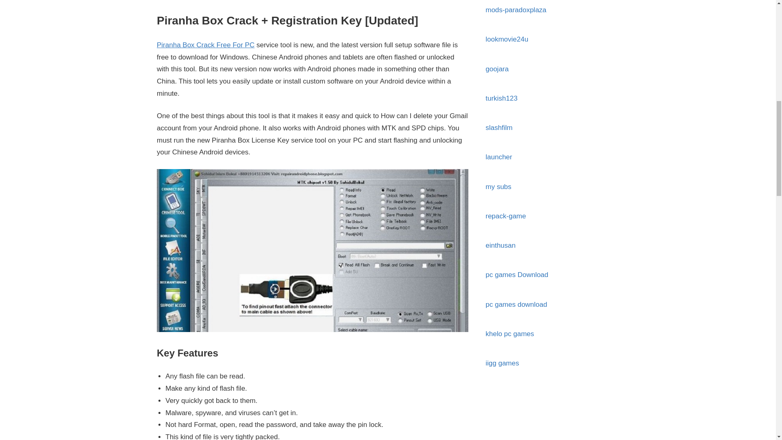 The width and height of the screenshot is (782, 440). What do you see at coordinates (499, 157) in the screenshot?
I see `launcher` at bounding box center [499, 157].